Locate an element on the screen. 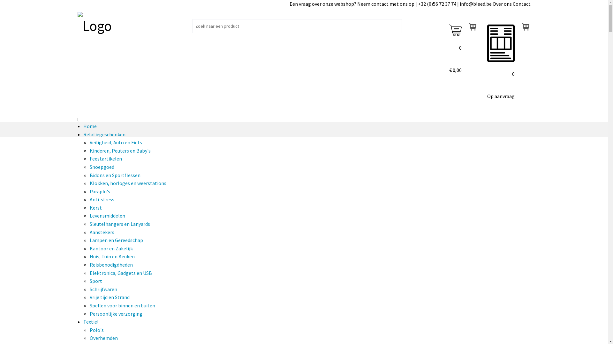  Overhemden is located at coordinates (104, 338).